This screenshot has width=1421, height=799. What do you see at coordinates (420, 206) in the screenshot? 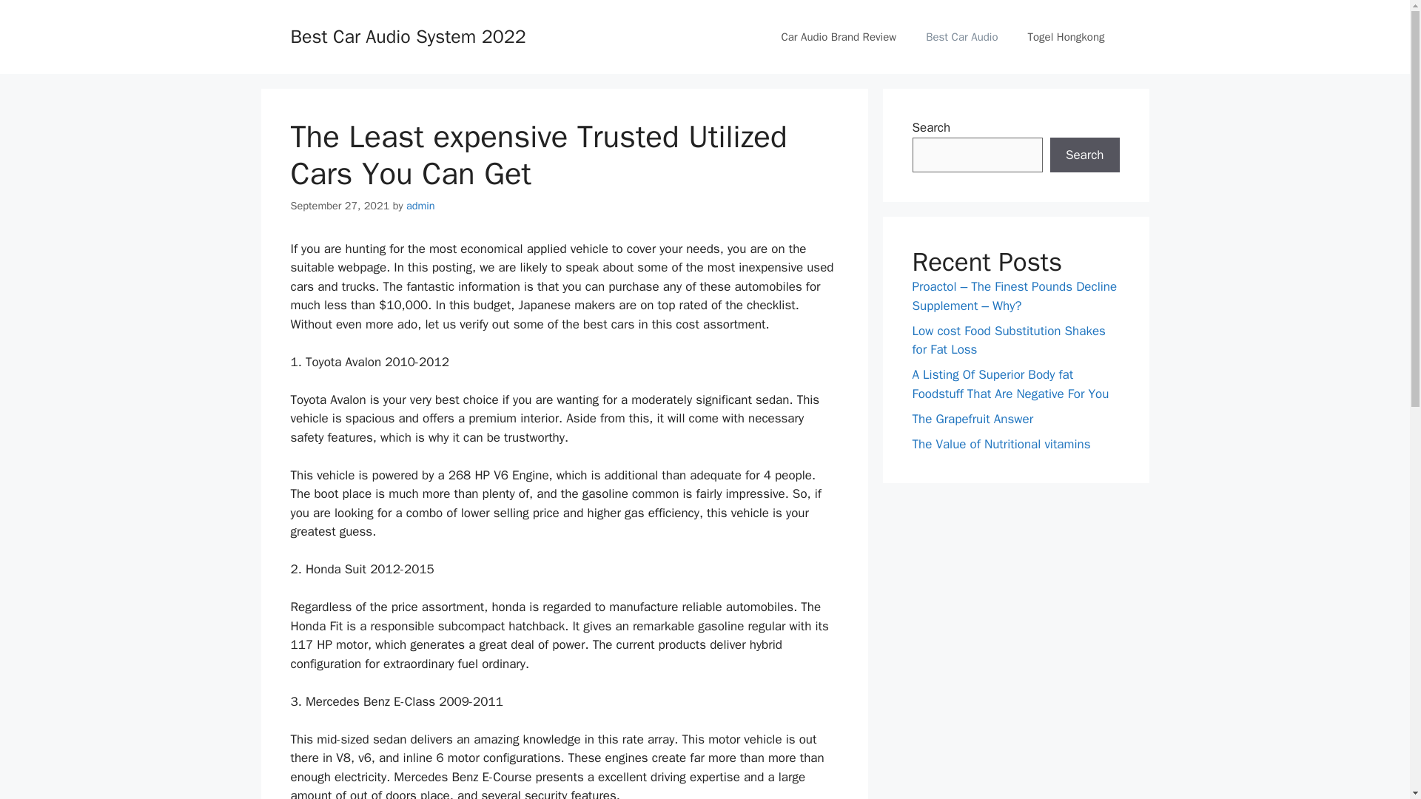
I see `admin` at bounding box center [420, 206].